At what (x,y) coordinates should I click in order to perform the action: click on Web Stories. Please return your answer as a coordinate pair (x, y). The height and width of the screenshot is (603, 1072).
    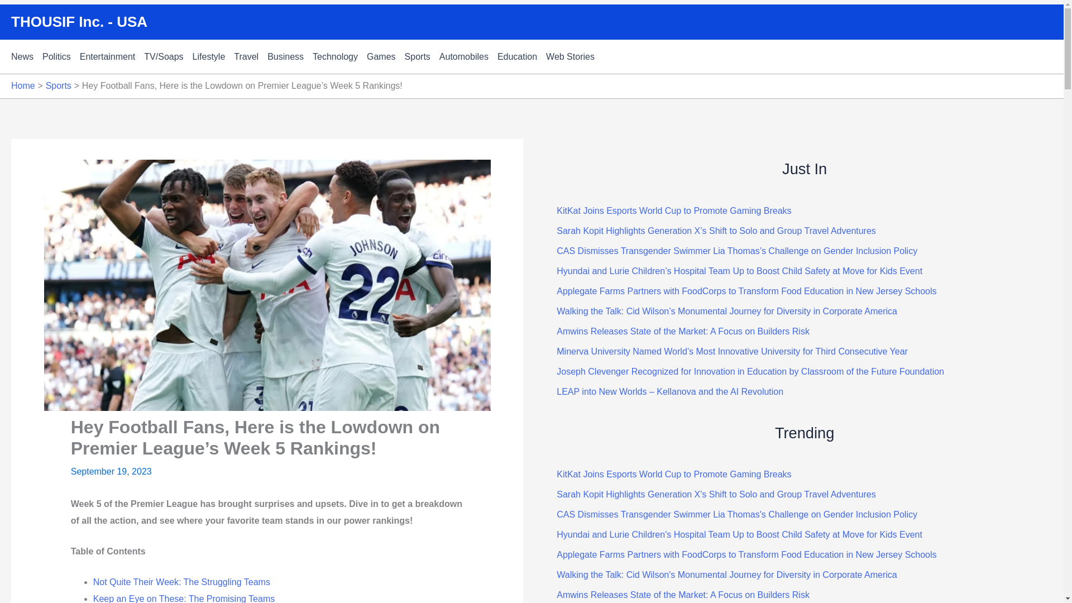
    Looking at the image, I should click on (574, 57).